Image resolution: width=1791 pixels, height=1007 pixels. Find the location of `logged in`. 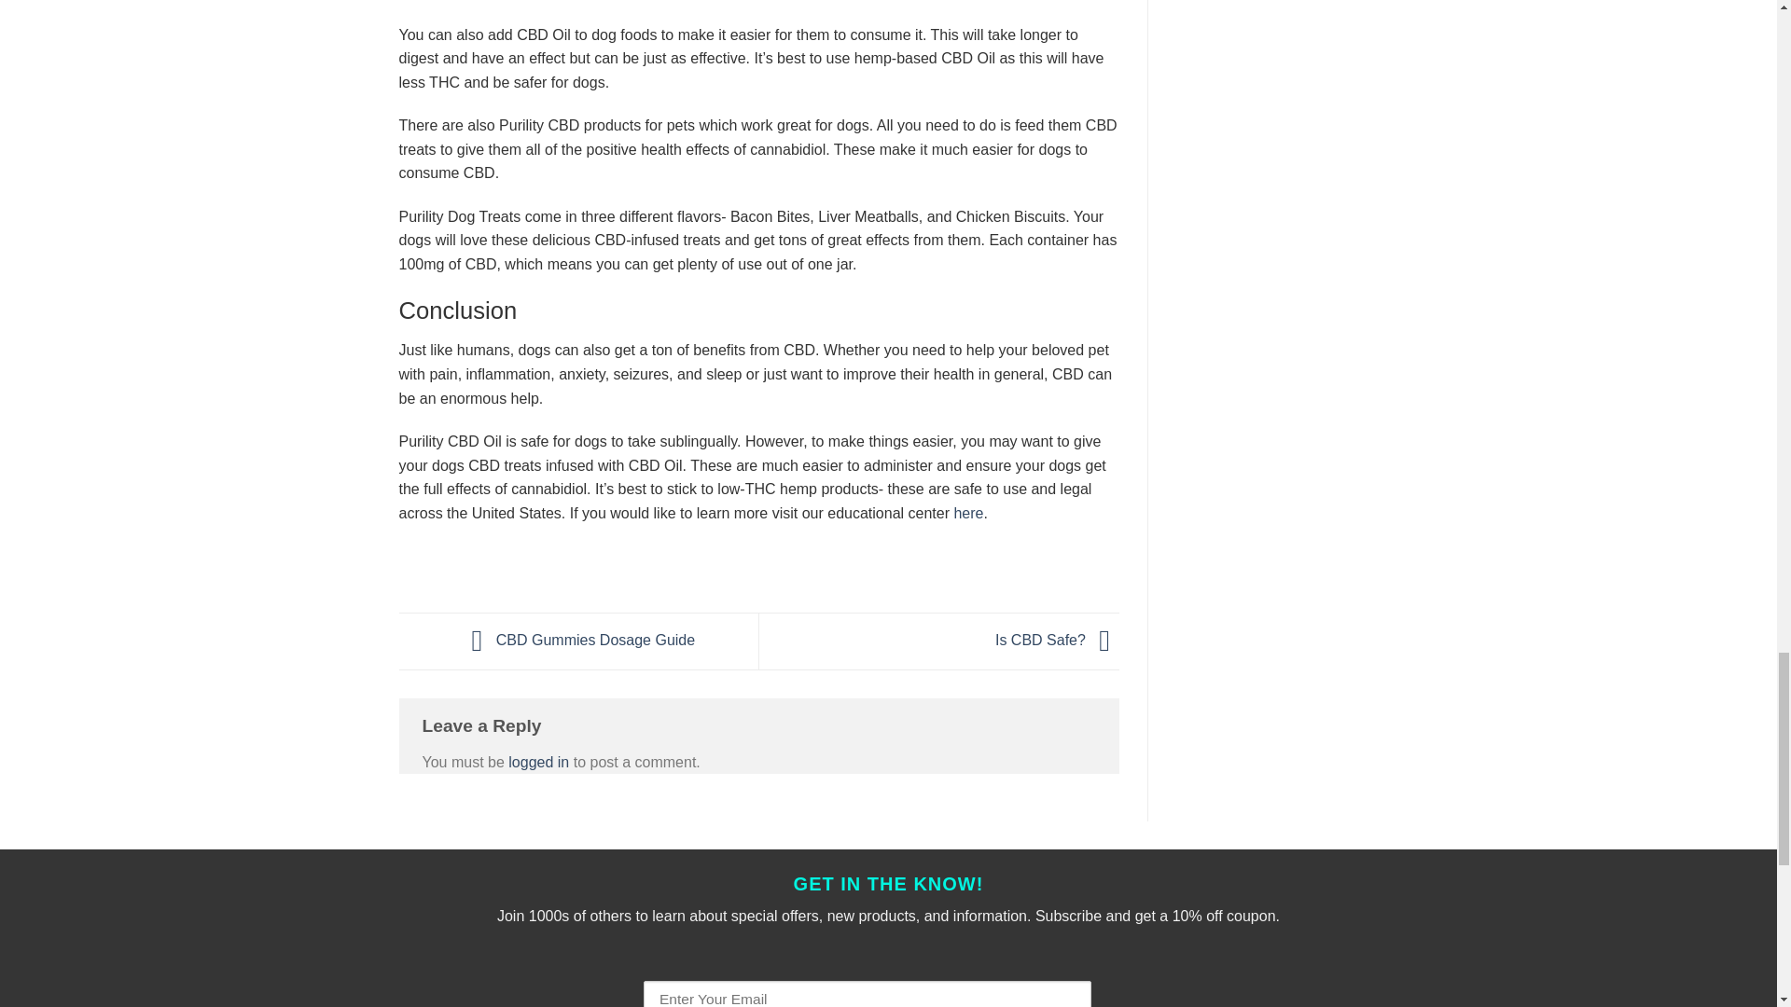

logged in is located at coordinates (539, 762).